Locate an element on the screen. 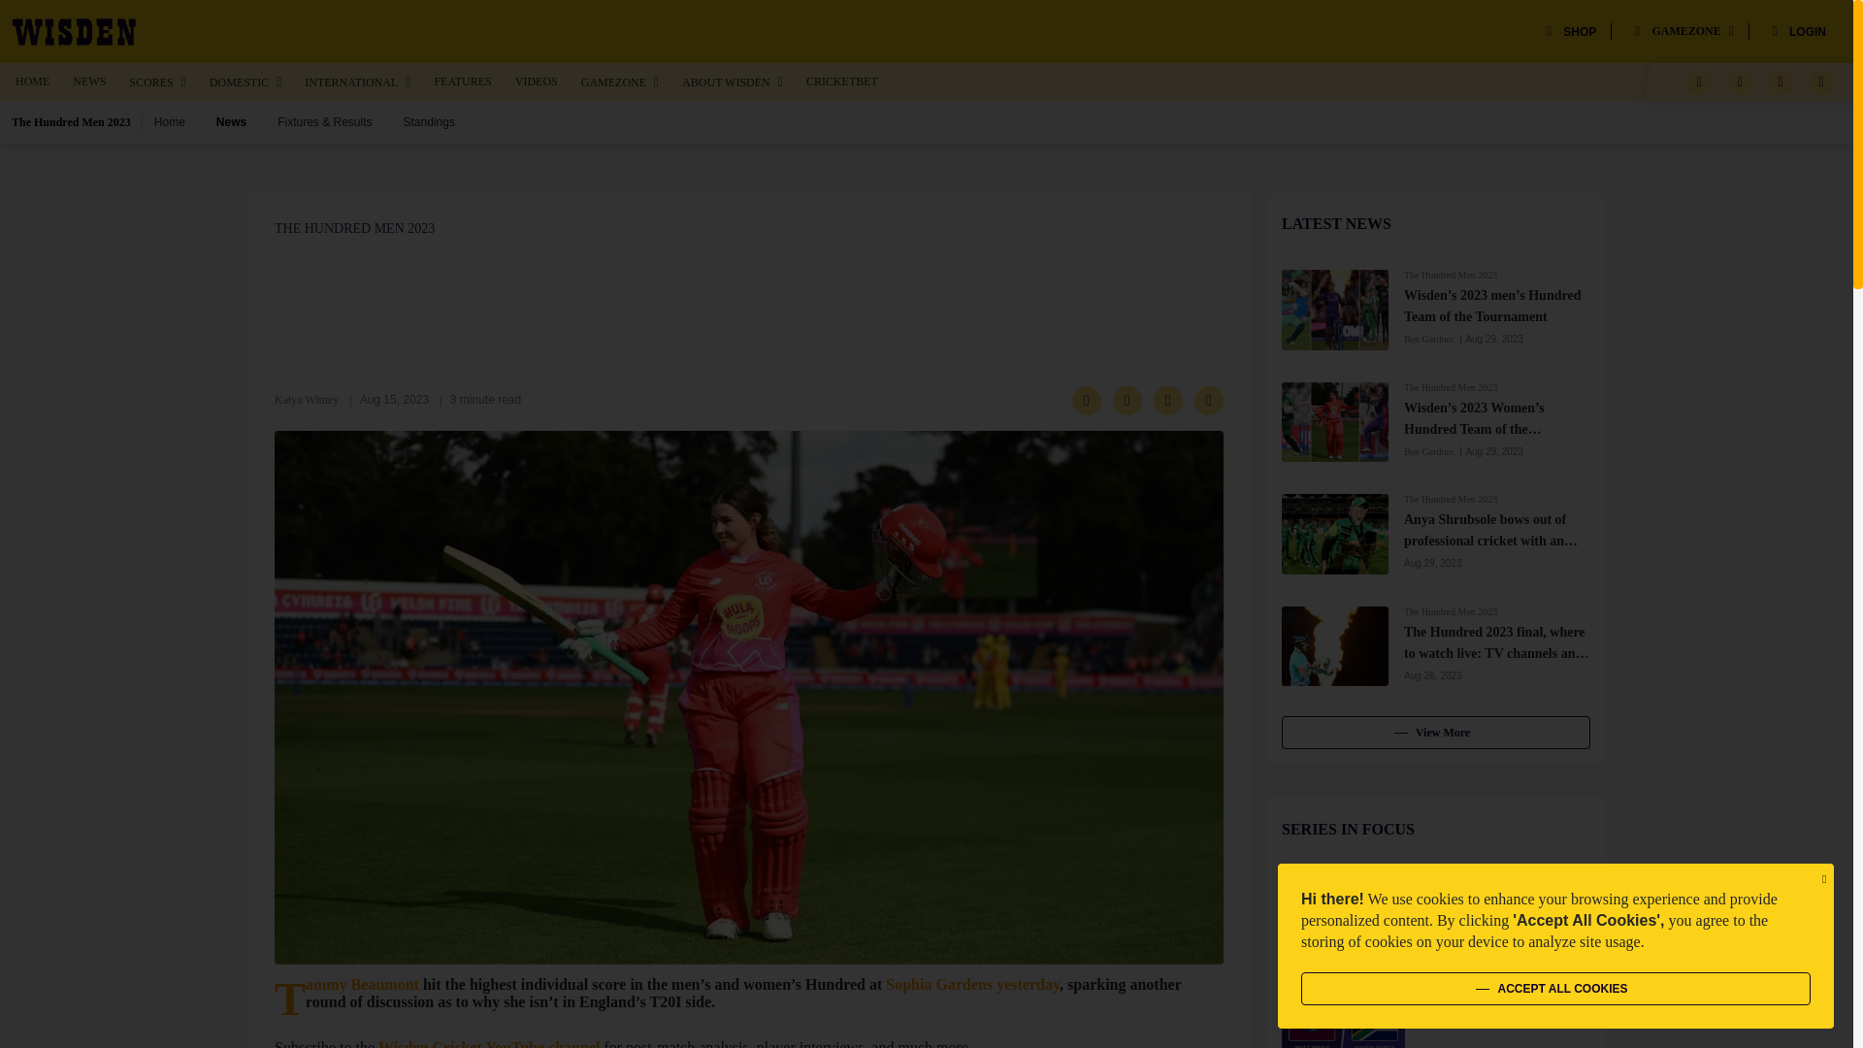 The image size is (1863, 1048). CRICKETBET is located at coordinates (842, 81).